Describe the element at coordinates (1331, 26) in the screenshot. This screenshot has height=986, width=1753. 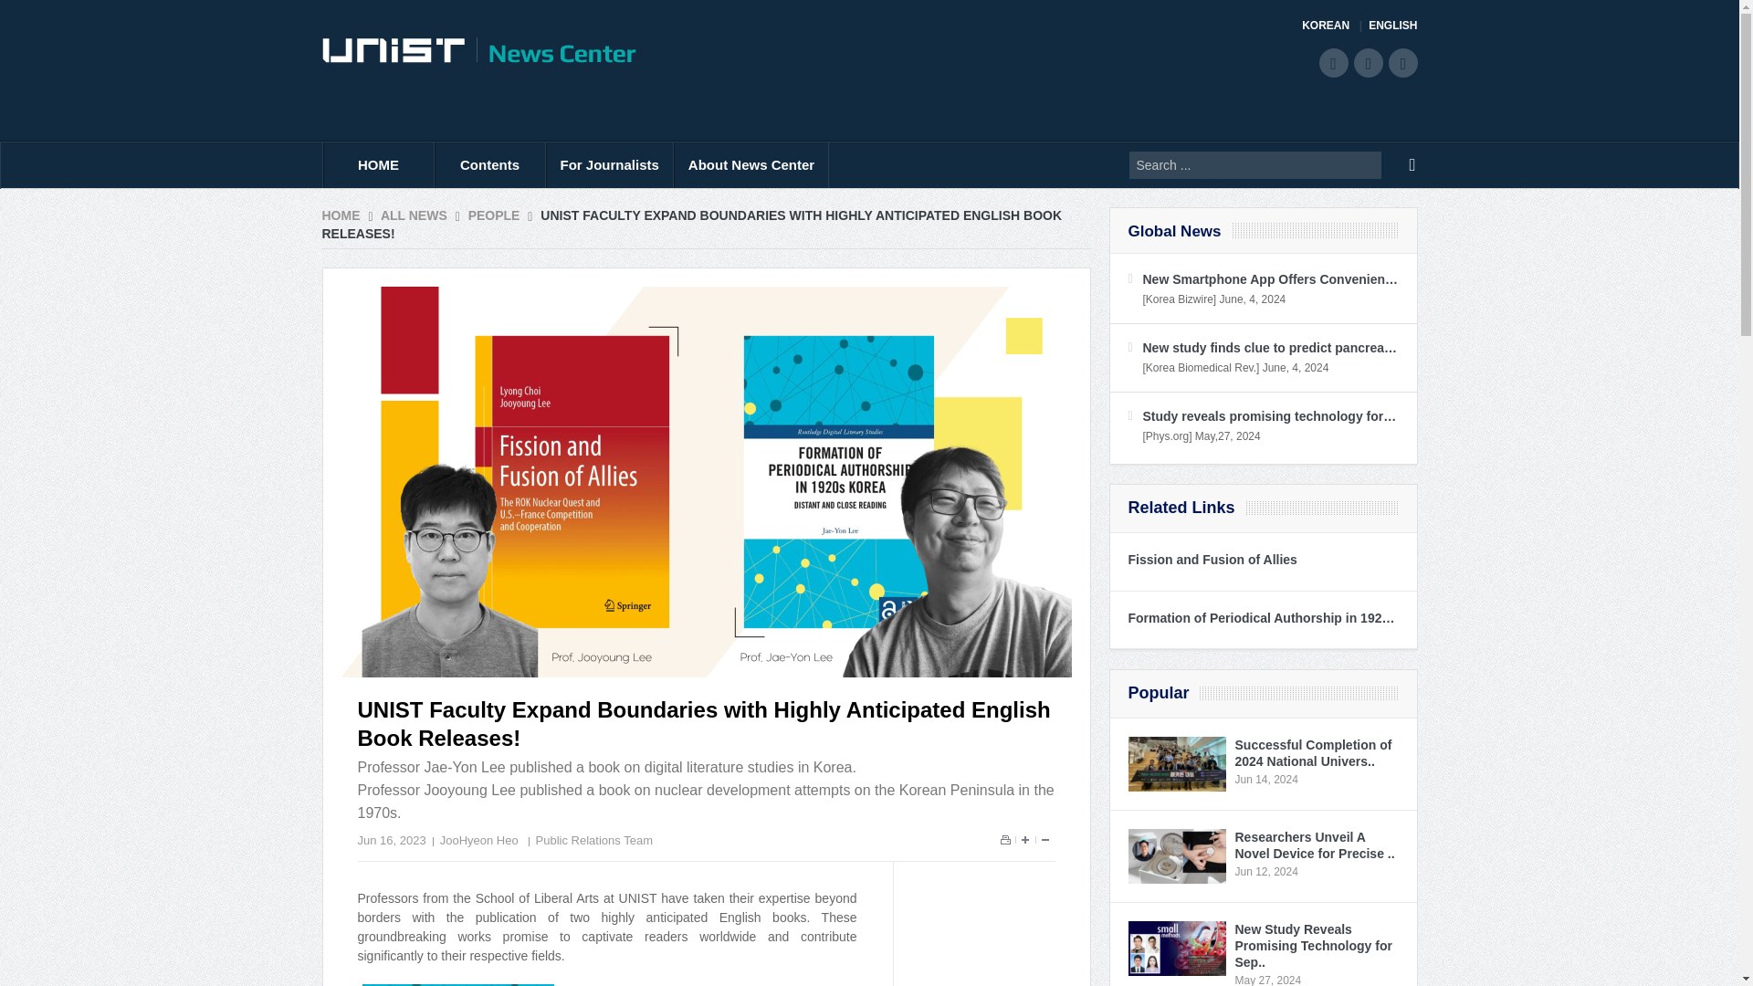
I see `KOREAN` at that location.